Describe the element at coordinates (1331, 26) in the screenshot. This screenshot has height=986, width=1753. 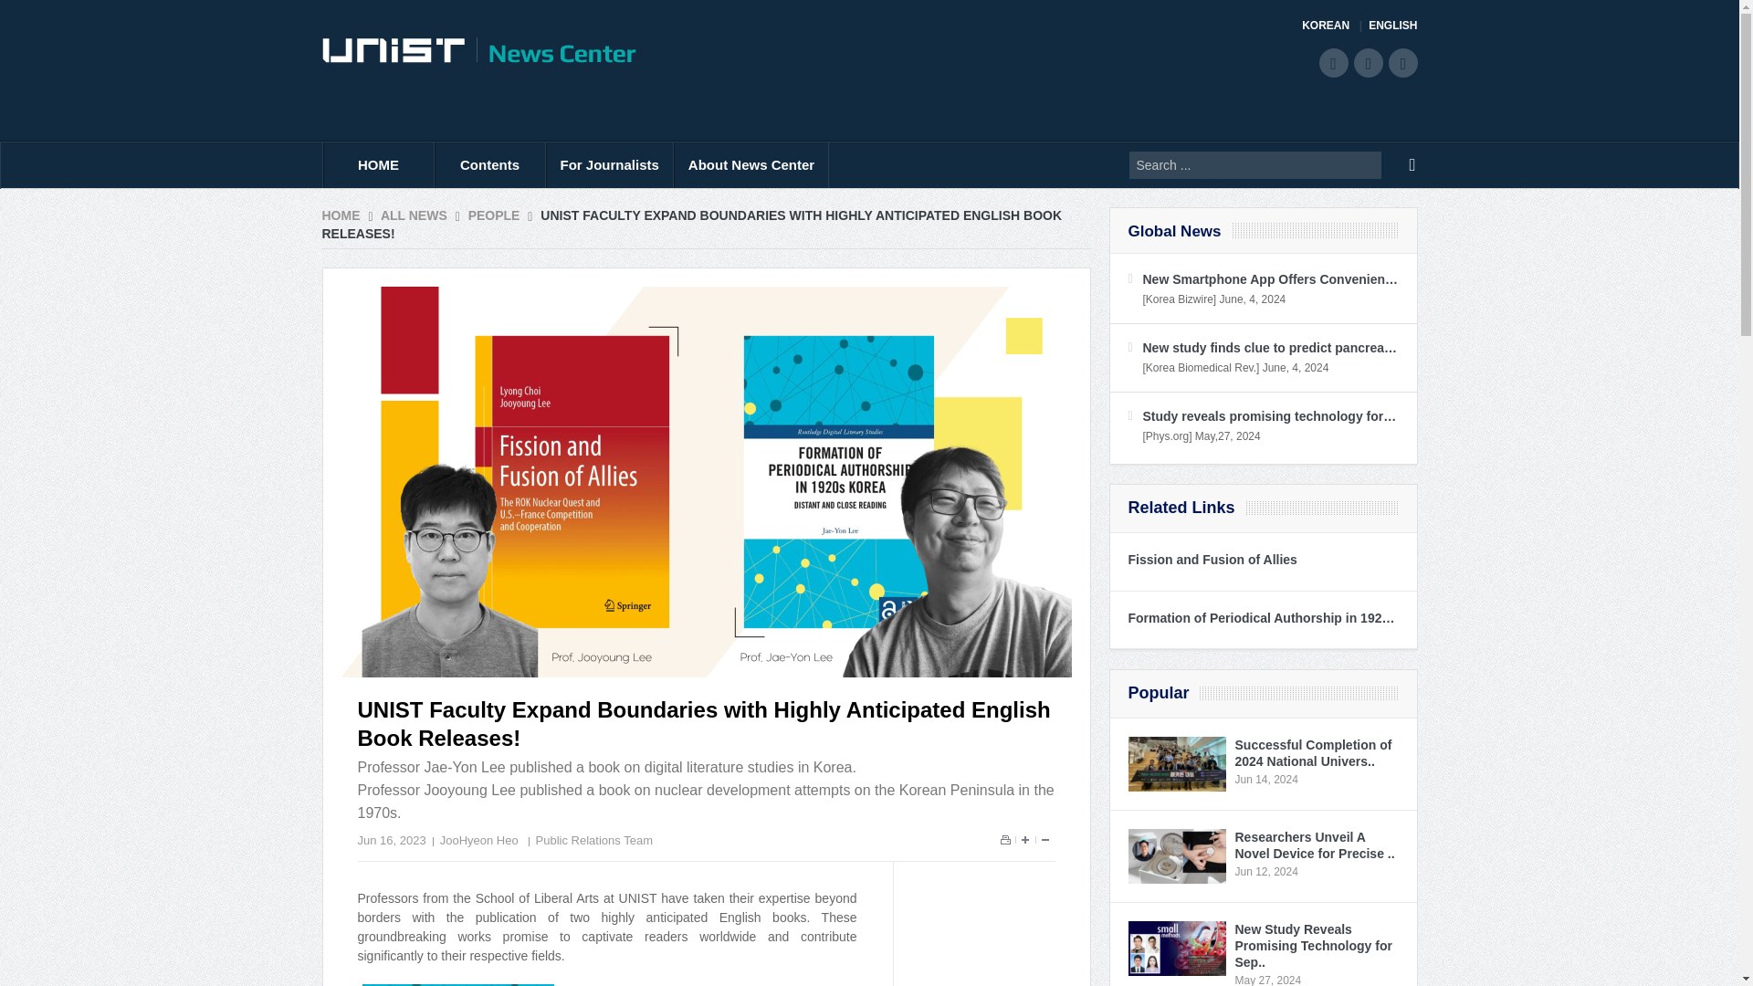
I see `KOREAN` at that location.